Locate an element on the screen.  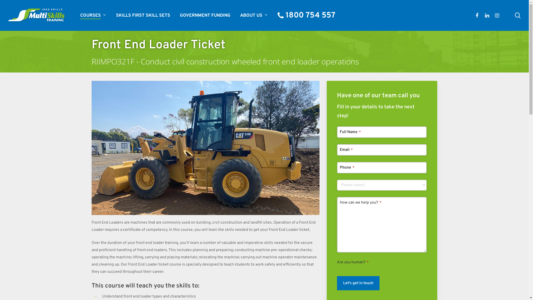
1800 754 557 is located at coordinates (306, 16).